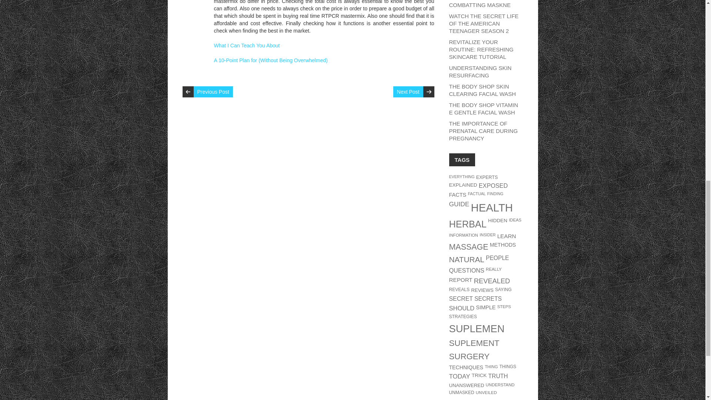 The image size is (711, 400). What do you see at coordinates (479, 5) in the screenshot?
I see `COMBATTING MASKNE` at bounding box center [479, 5].